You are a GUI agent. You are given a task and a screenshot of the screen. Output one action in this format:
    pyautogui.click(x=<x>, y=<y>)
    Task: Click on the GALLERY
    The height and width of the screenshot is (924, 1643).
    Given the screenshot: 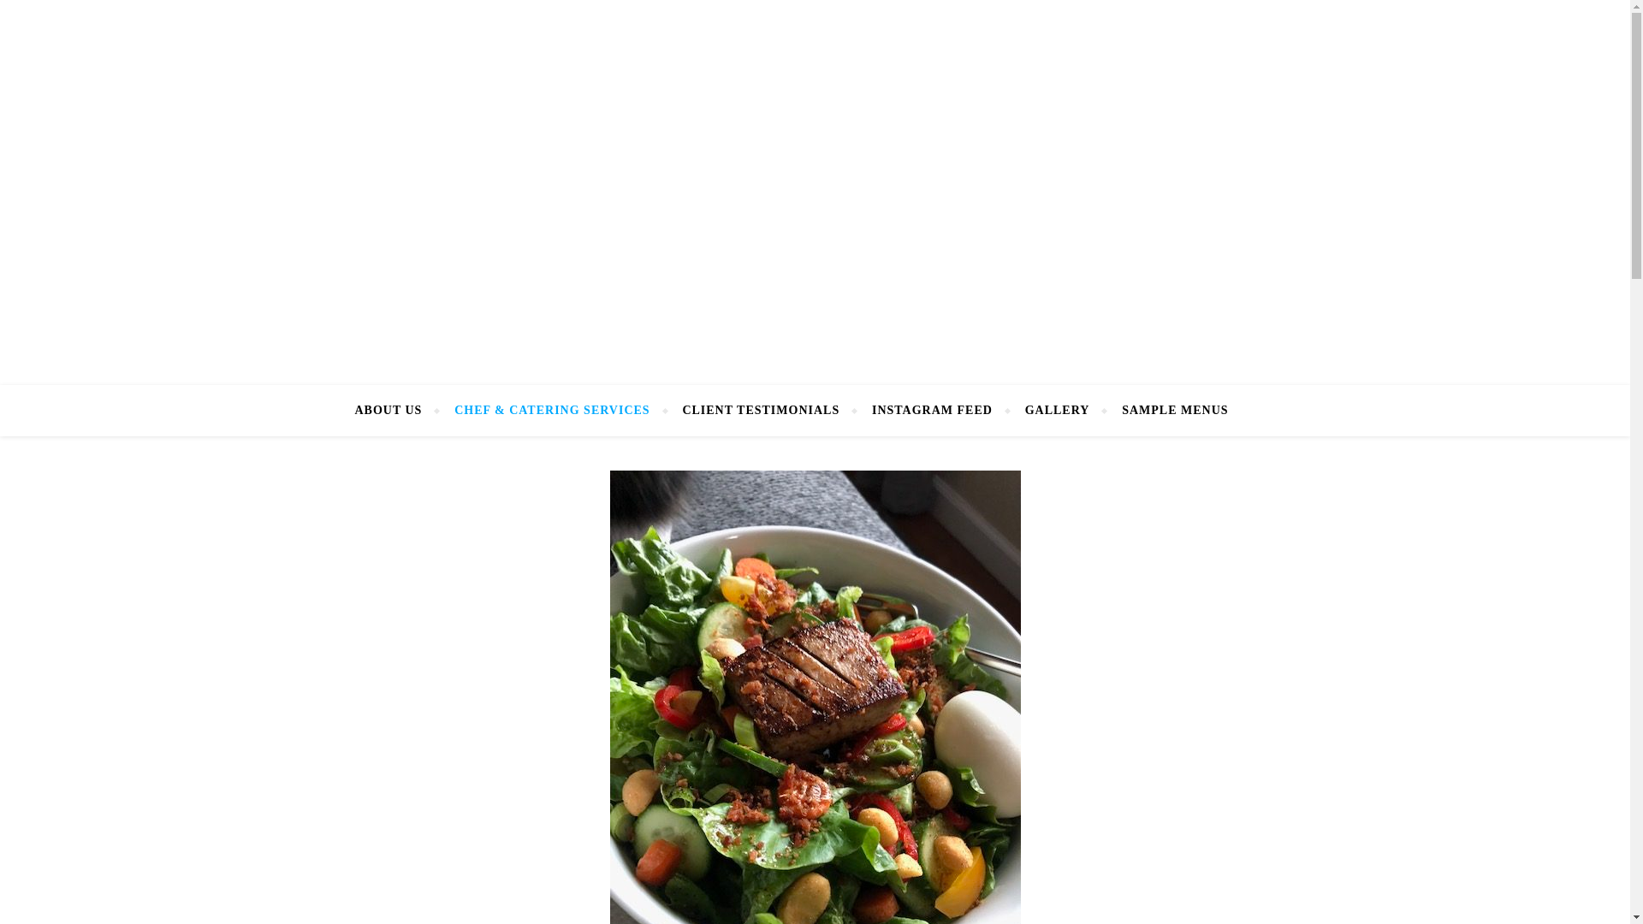 What is the action you would take?
    pyautogui.click(x=1057, y=411)
    